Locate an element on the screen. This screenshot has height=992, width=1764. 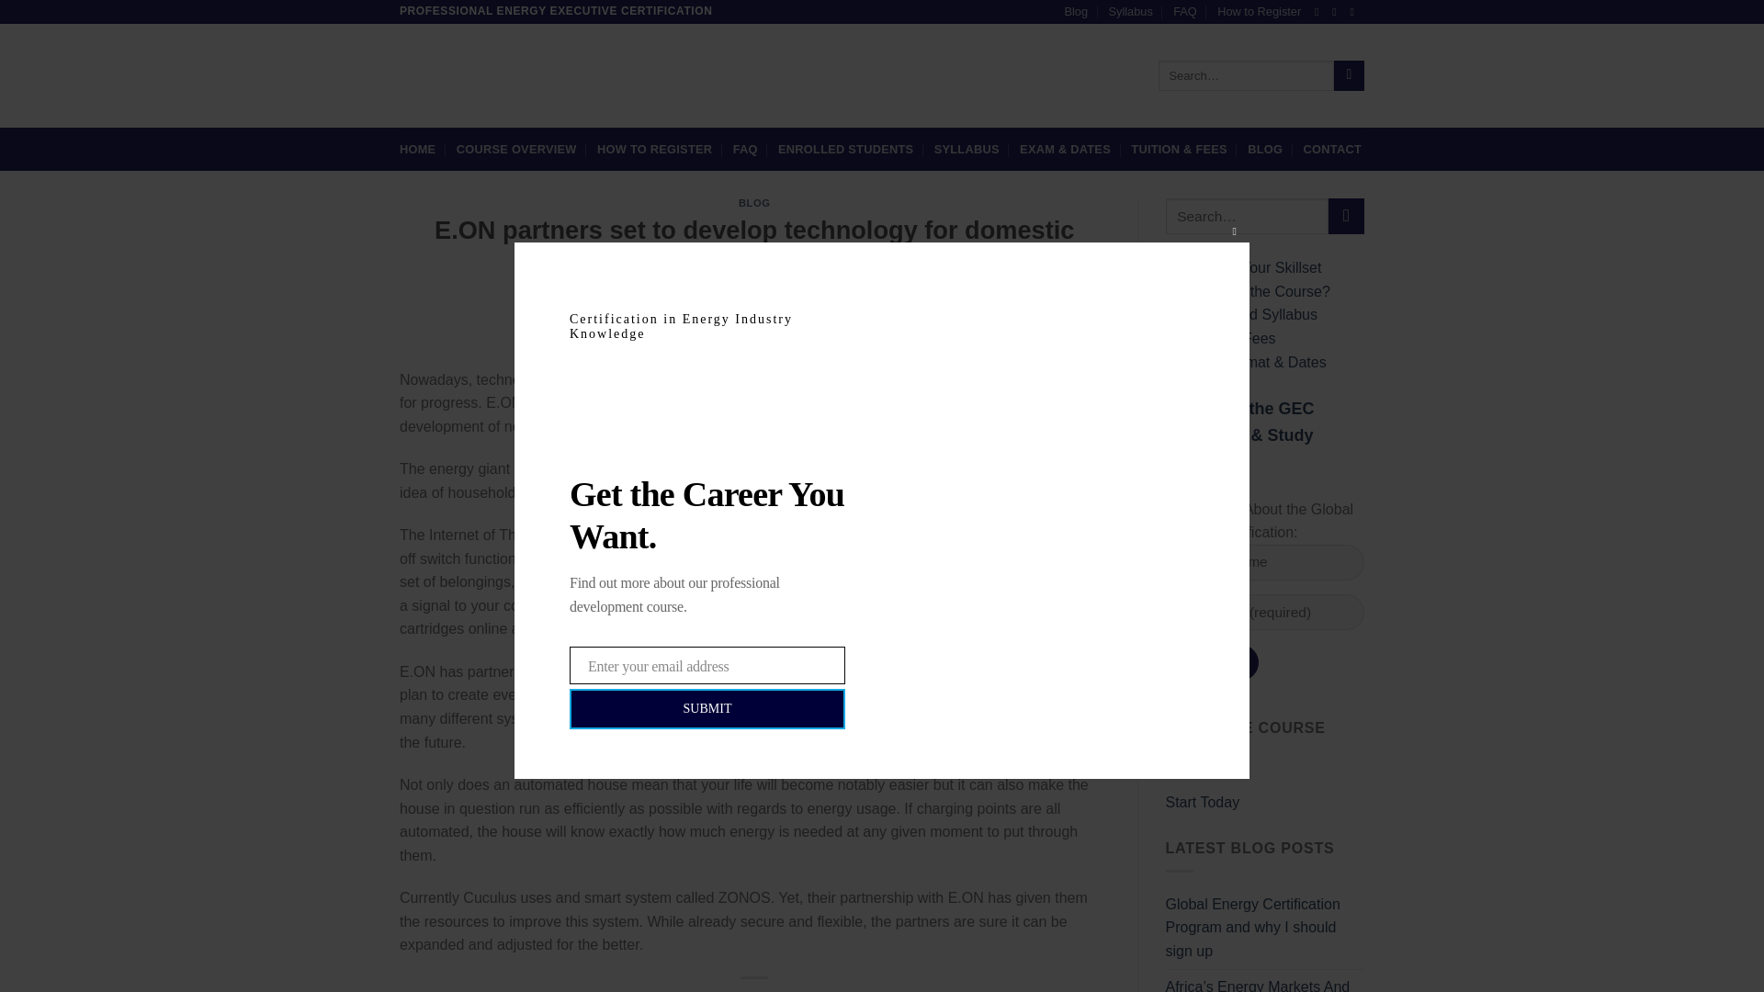
Syllabus is located at coordinates (1129, 11).